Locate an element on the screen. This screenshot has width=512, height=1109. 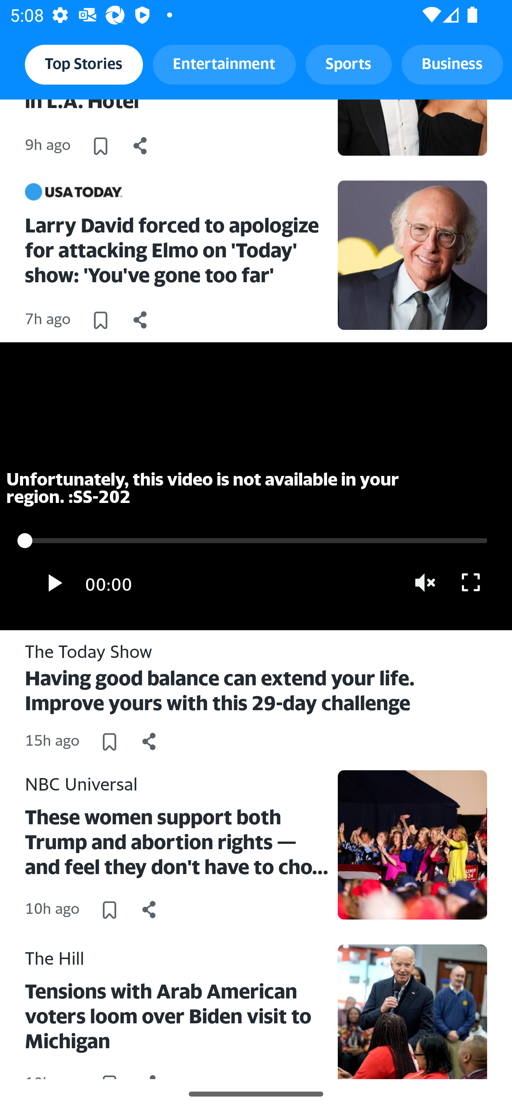
Play is located at coordinates (53, 583).